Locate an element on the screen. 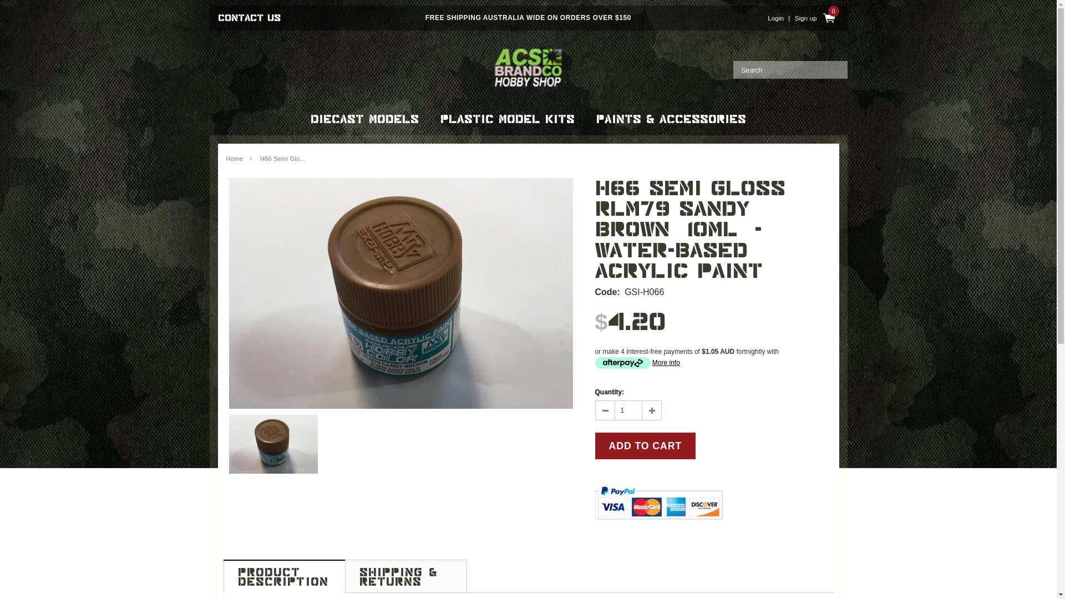  Sign up is located at coordinates (806, 18).